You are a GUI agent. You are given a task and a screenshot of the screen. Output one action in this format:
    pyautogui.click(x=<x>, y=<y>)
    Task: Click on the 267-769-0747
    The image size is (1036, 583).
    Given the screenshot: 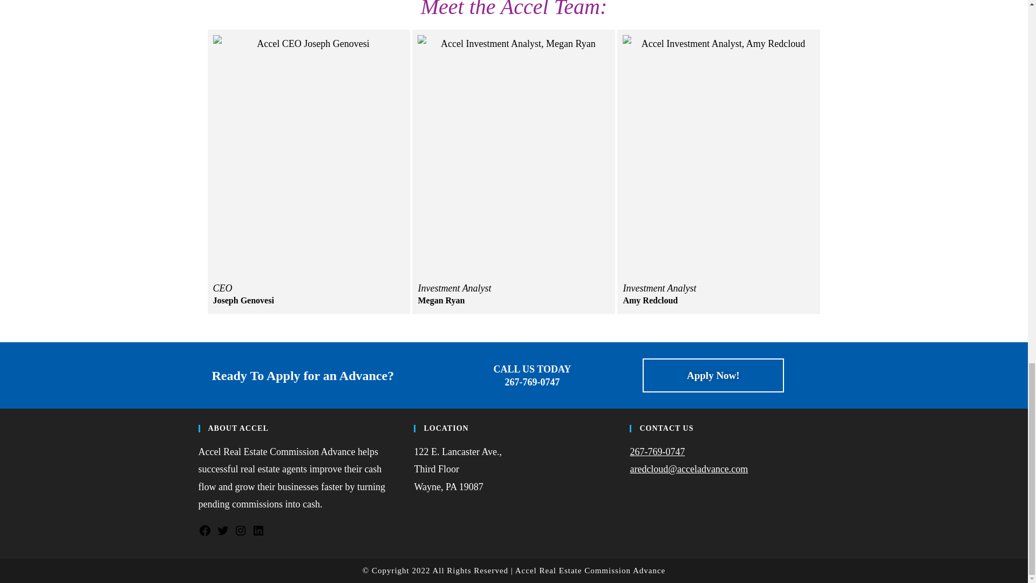 What is the action you would take?
    pyautogui.click(x=657, y=451)
    